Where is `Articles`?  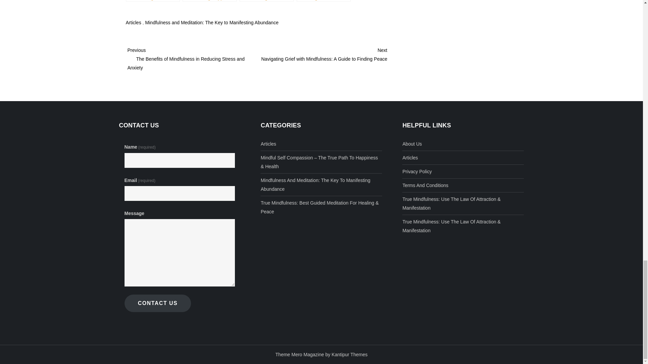
Articles is located at coordinates (268, 144).